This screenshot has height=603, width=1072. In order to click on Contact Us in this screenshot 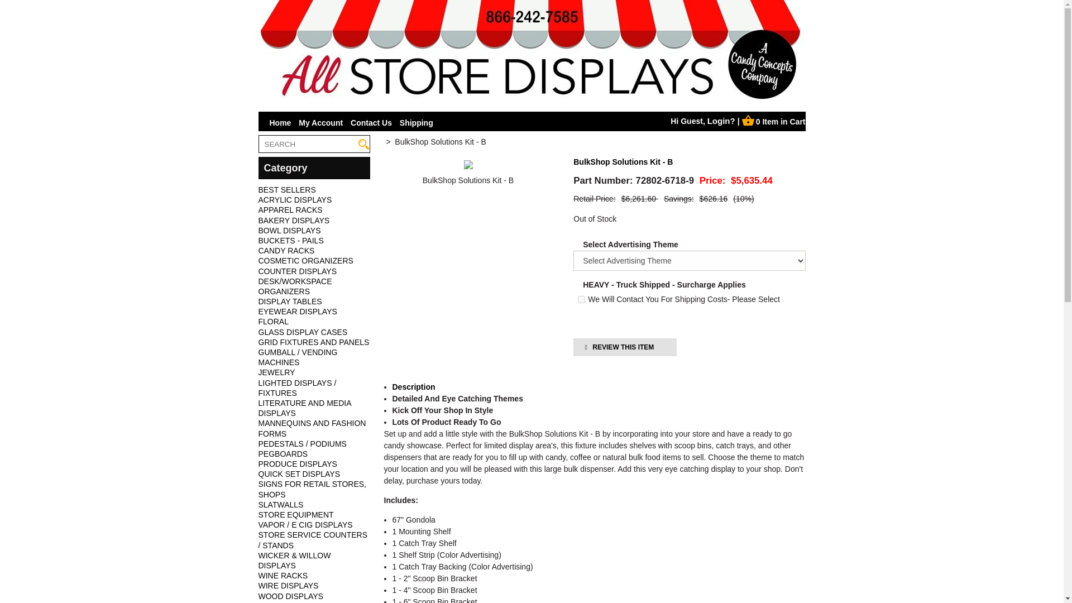, I will do `click(371, 122)`.